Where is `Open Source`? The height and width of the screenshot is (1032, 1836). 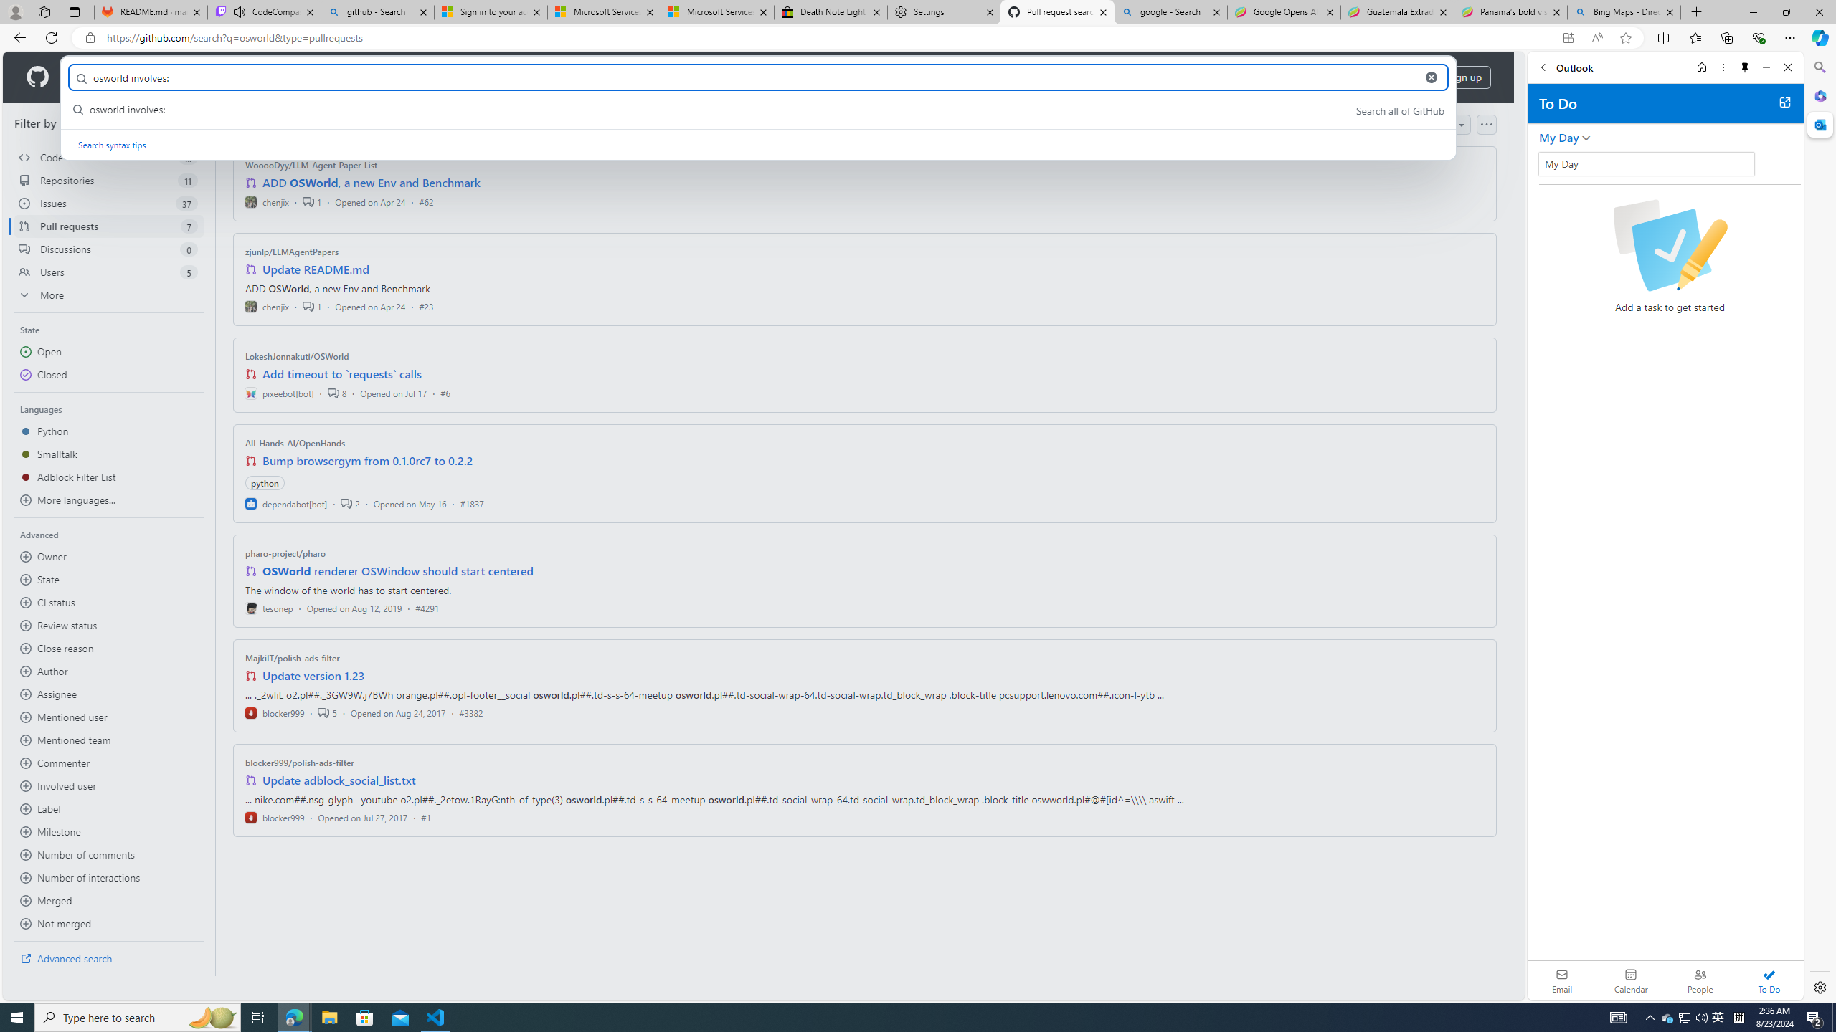 Open Source is located at coordinates (321, 77).